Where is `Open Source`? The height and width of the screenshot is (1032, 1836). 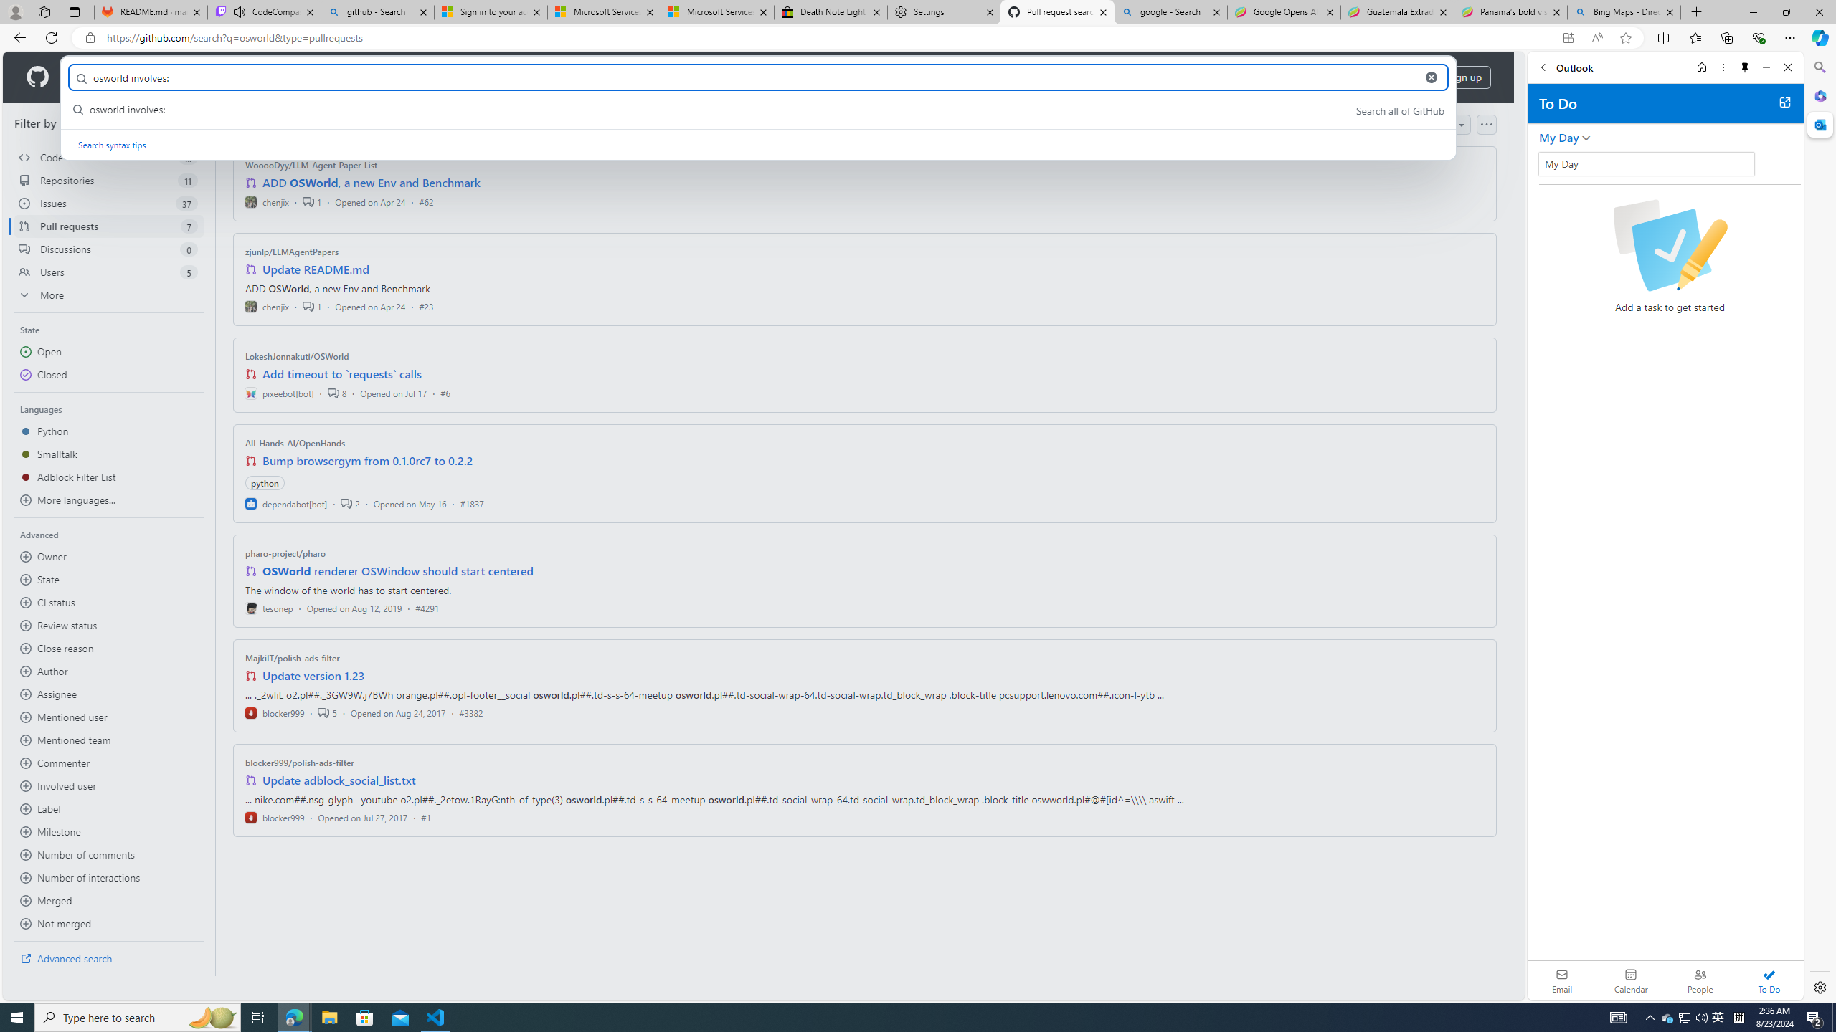 Open Source is located at coordinates (321, 77).